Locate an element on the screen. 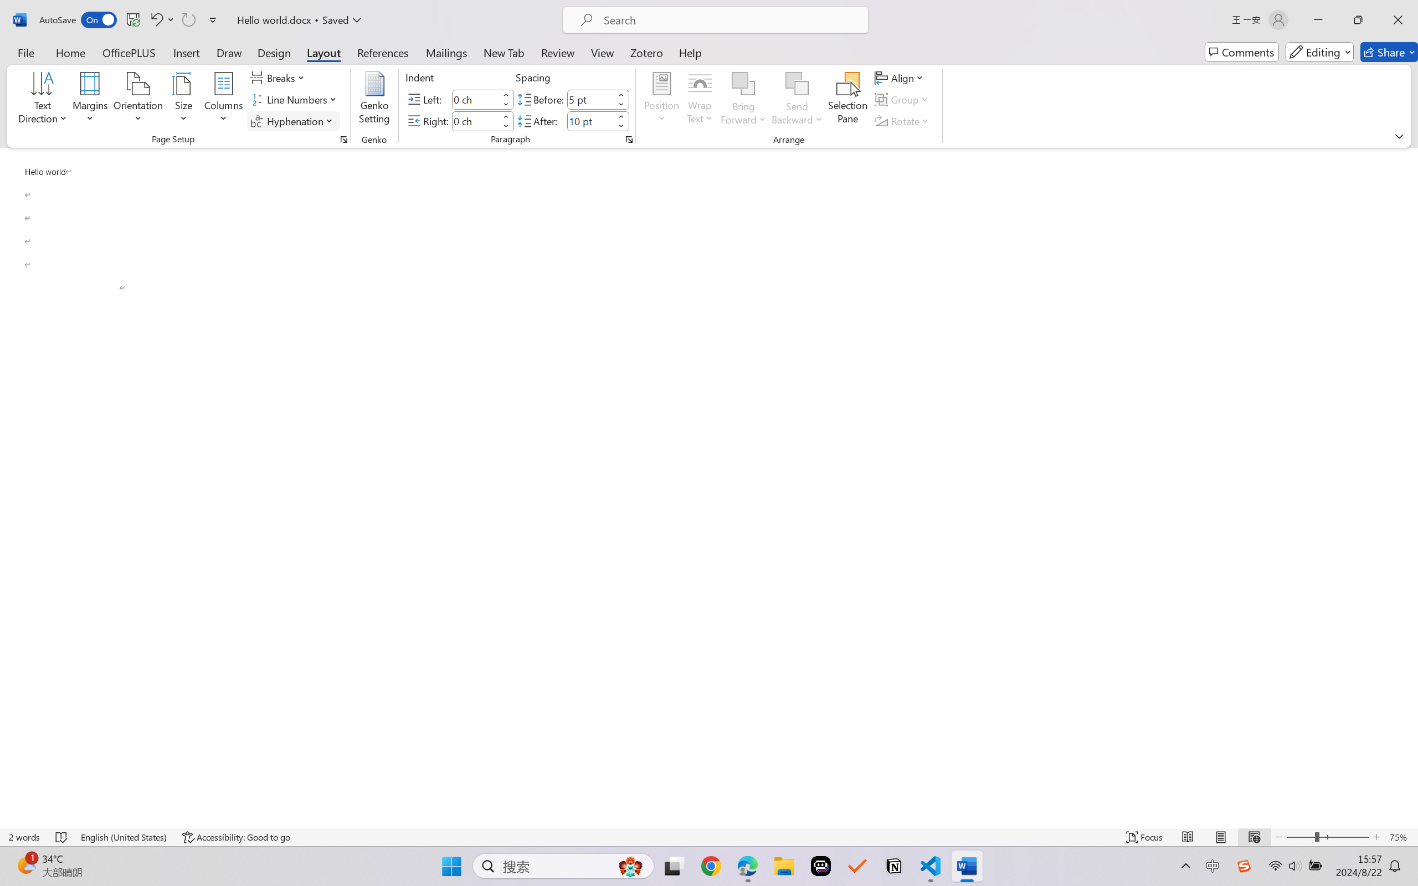 The width and height of the screenshot is (1418, 886). Zoom In is located at coordinates (1376, 837).